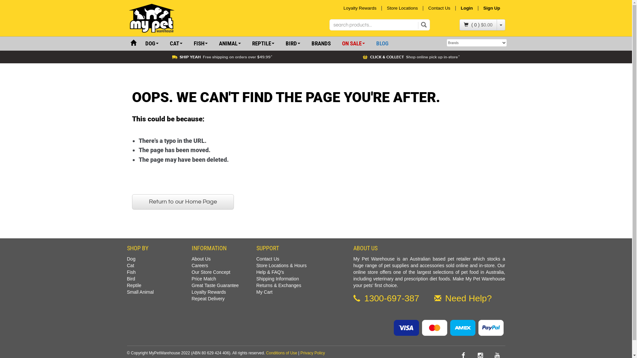 Image resolution: width=637 pixels, height=358 pixels. I want to click on Returns & Exchanges, so click(279, 285).